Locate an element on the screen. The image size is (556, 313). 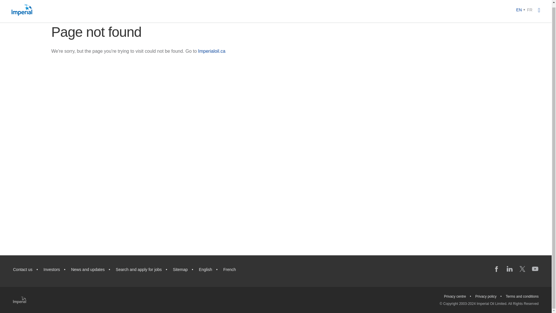
Imperialoil.ca is located at coordinates (211, 51).